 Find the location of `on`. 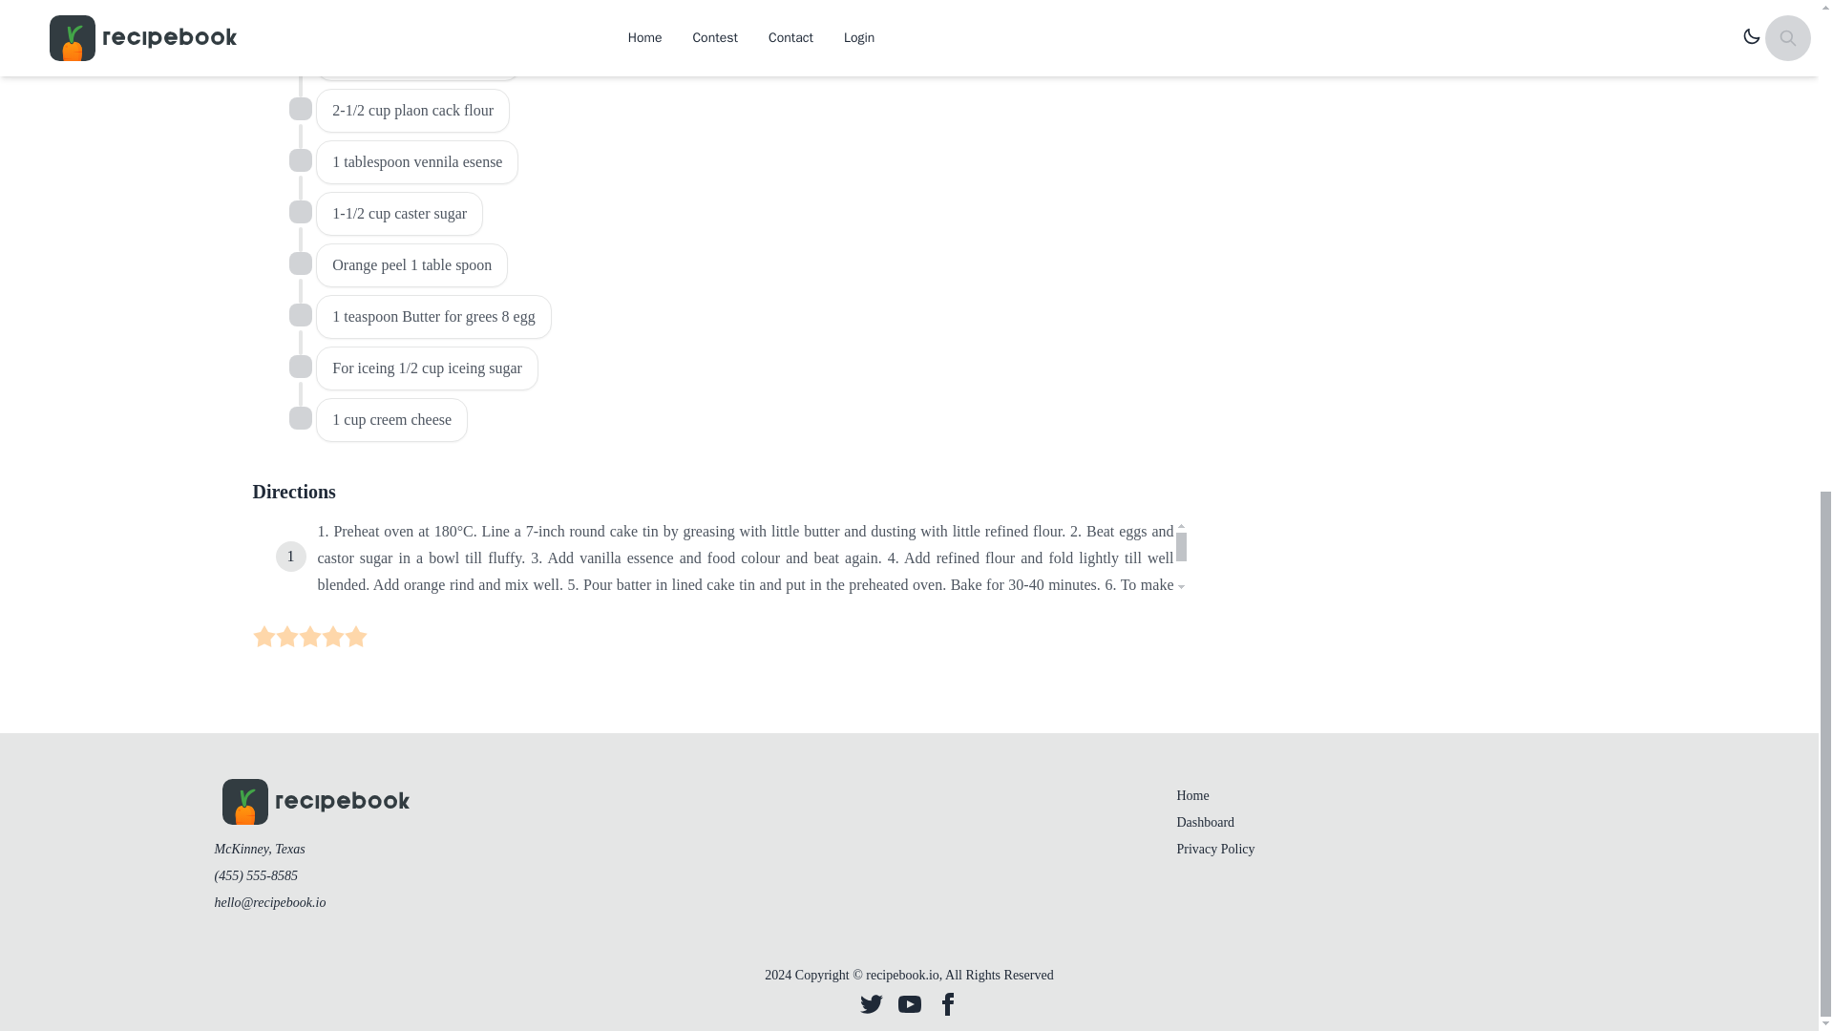

on is located at coordinates (300, 367).